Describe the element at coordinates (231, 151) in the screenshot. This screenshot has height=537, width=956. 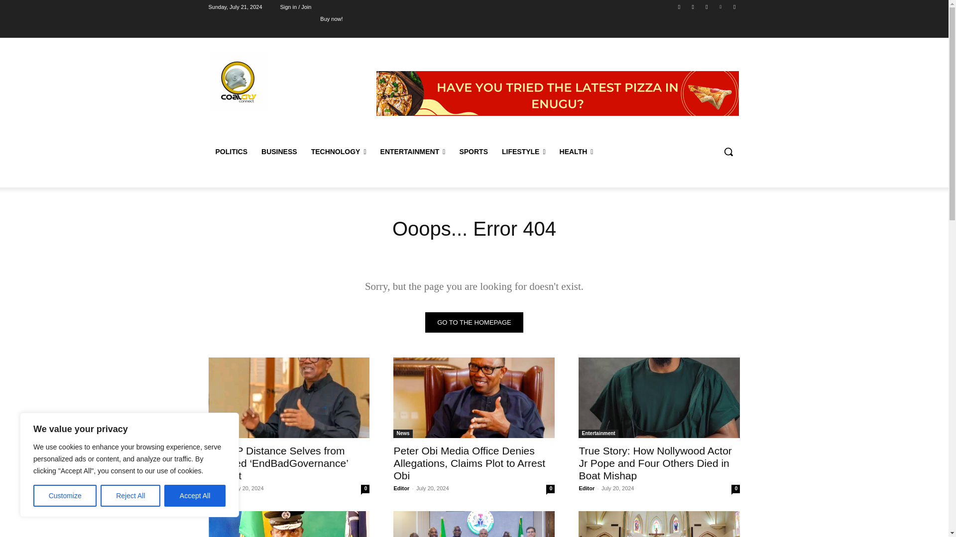
I see `POLITICS` at that location.